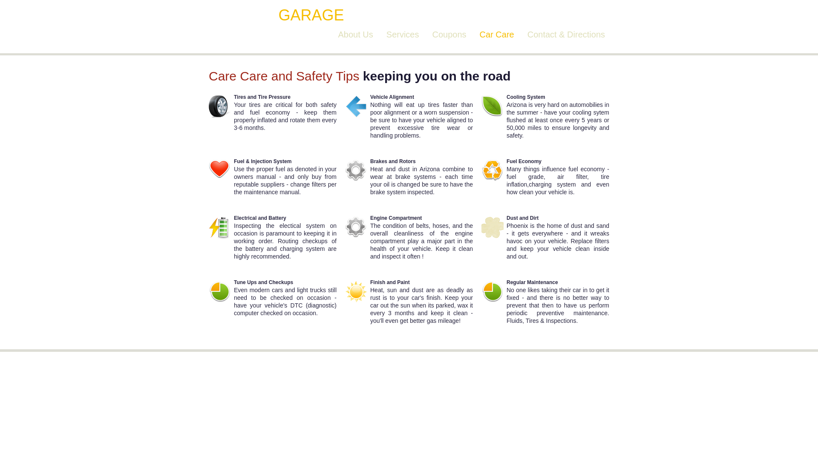 The image size is (818, 460). What do you see at coordinates (449, 34) in the screenshot?
I see `Coupons` at bounding box center [449, 34].